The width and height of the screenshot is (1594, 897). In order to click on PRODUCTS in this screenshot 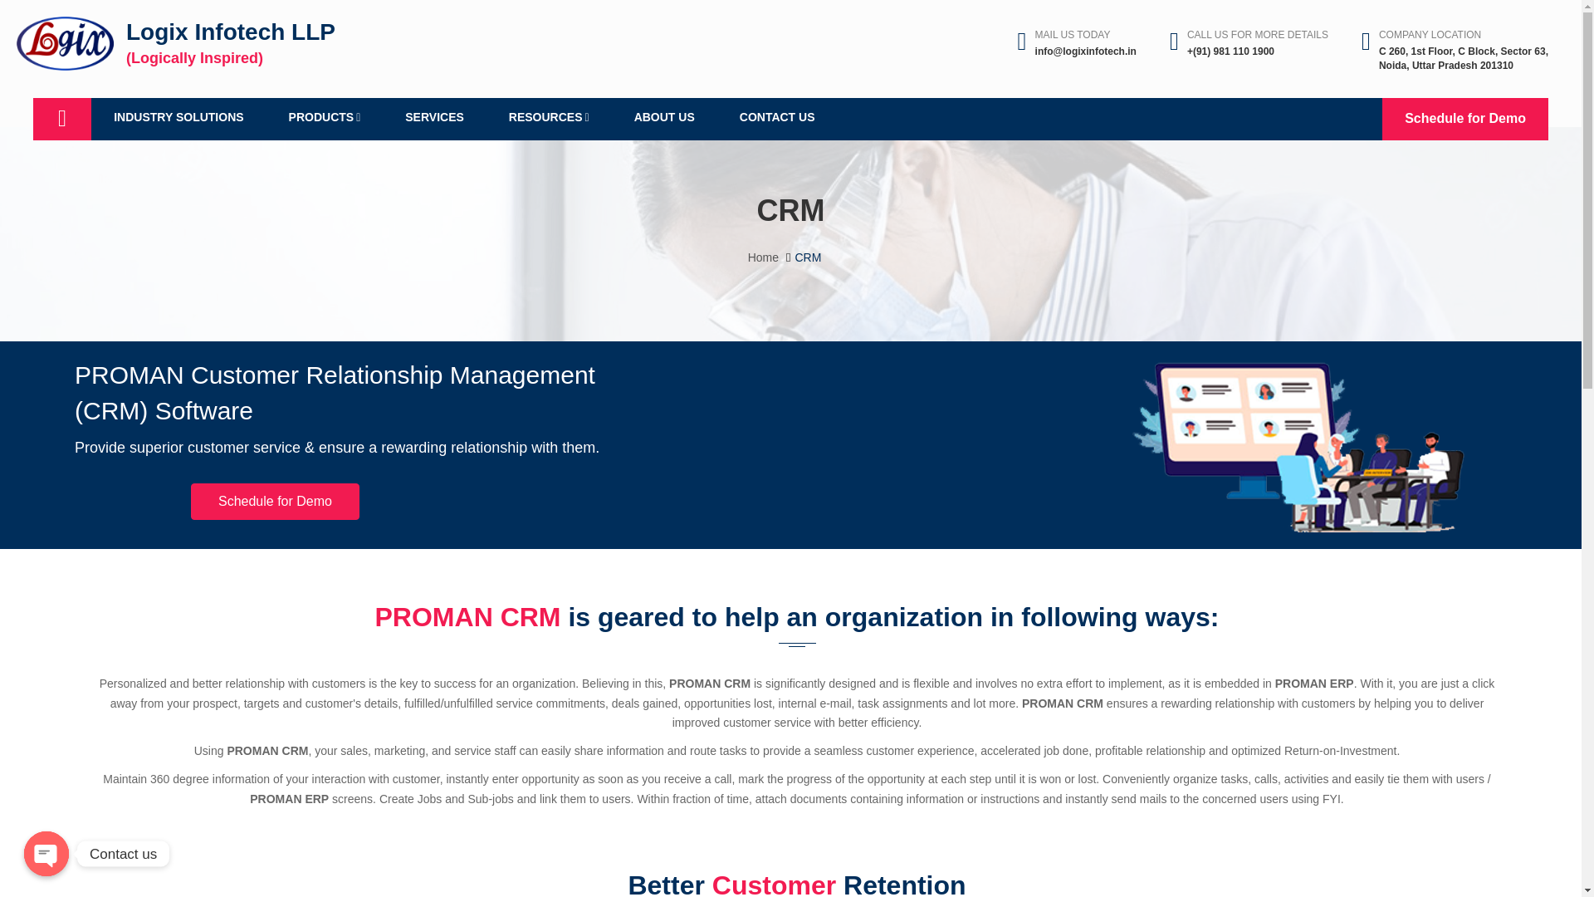, I will do `click(325, 118)`.